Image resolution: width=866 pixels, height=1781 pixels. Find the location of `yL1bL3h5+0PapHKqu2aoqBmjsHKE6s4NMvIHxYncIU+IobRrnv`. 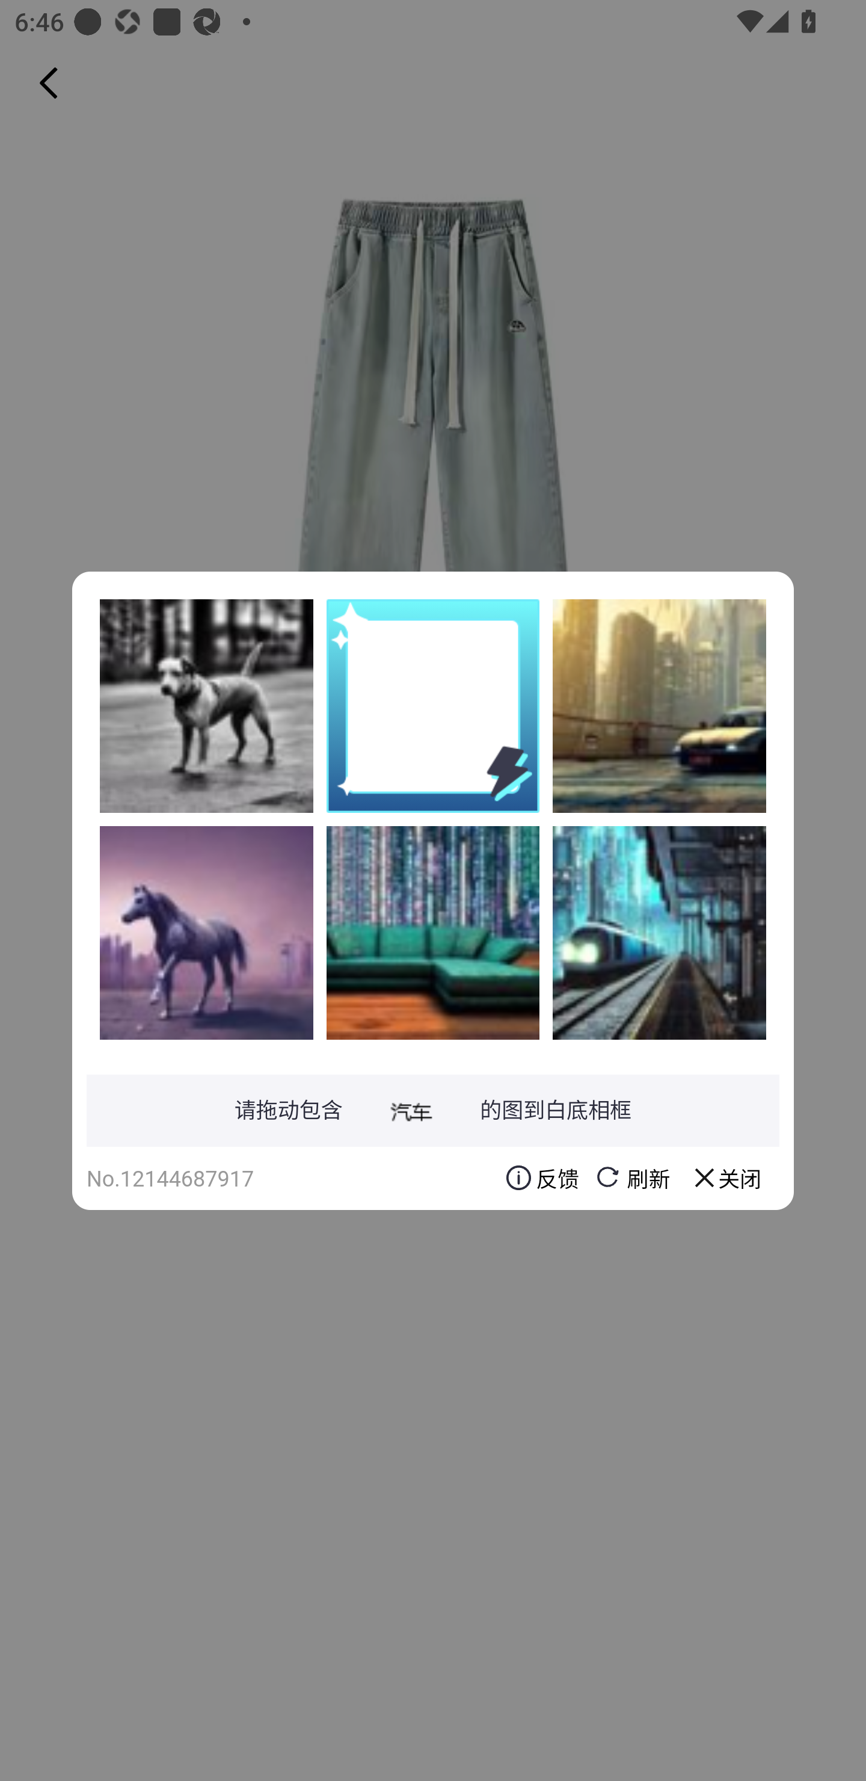

yL1bL3h5+0PapHKqu2aoqBmjsHKE6s4NMvIHxYncIU+IobRrnv is located at coordinates (433, 932).